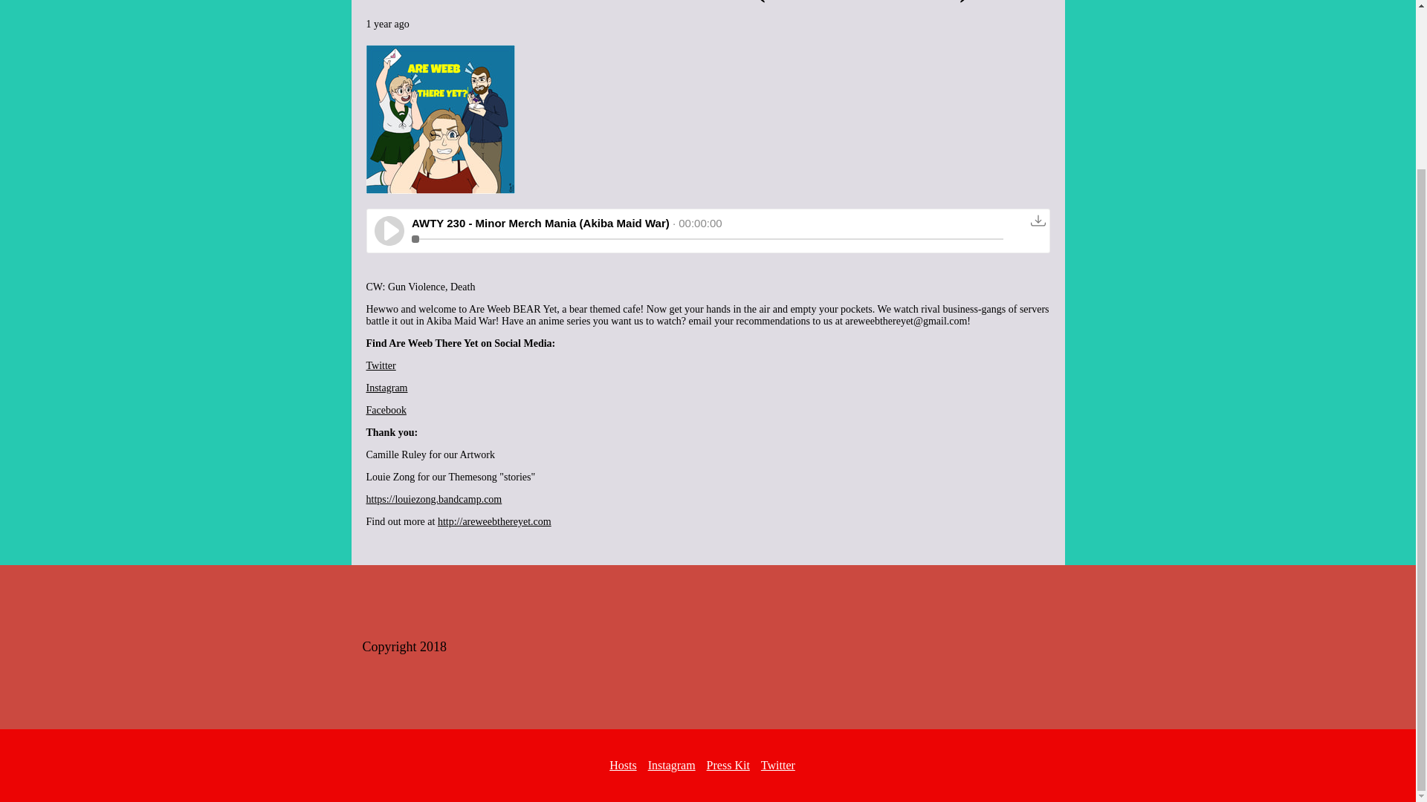 This screenshot has height=802, width=1427. I want to click on Instagram, so click(672, 765).